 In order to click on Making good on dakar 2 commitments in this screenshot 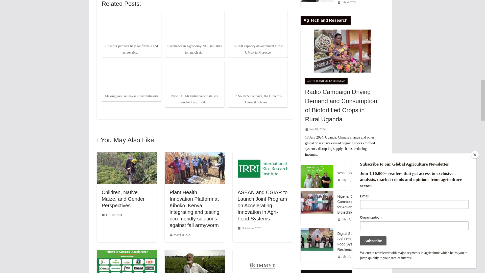, I will do `click(131, 77)`.